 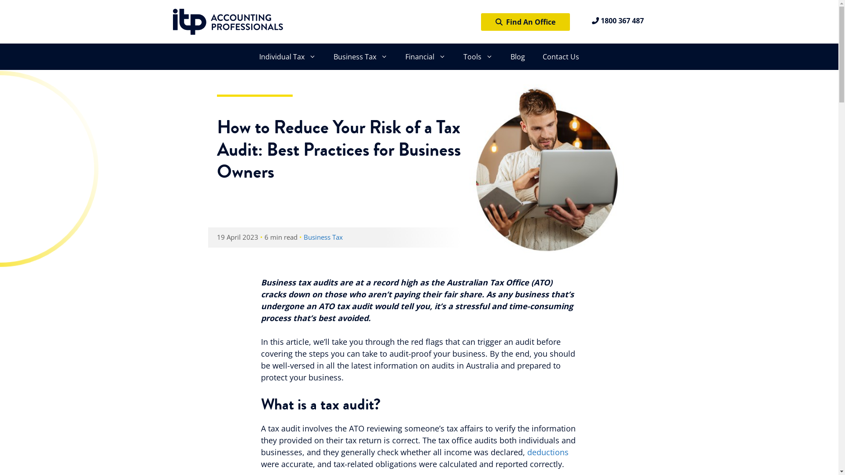 What do you see at coordinates (288, 57) in the screenshot?
I see `Individual Tax` at bounding box center [288, 57].